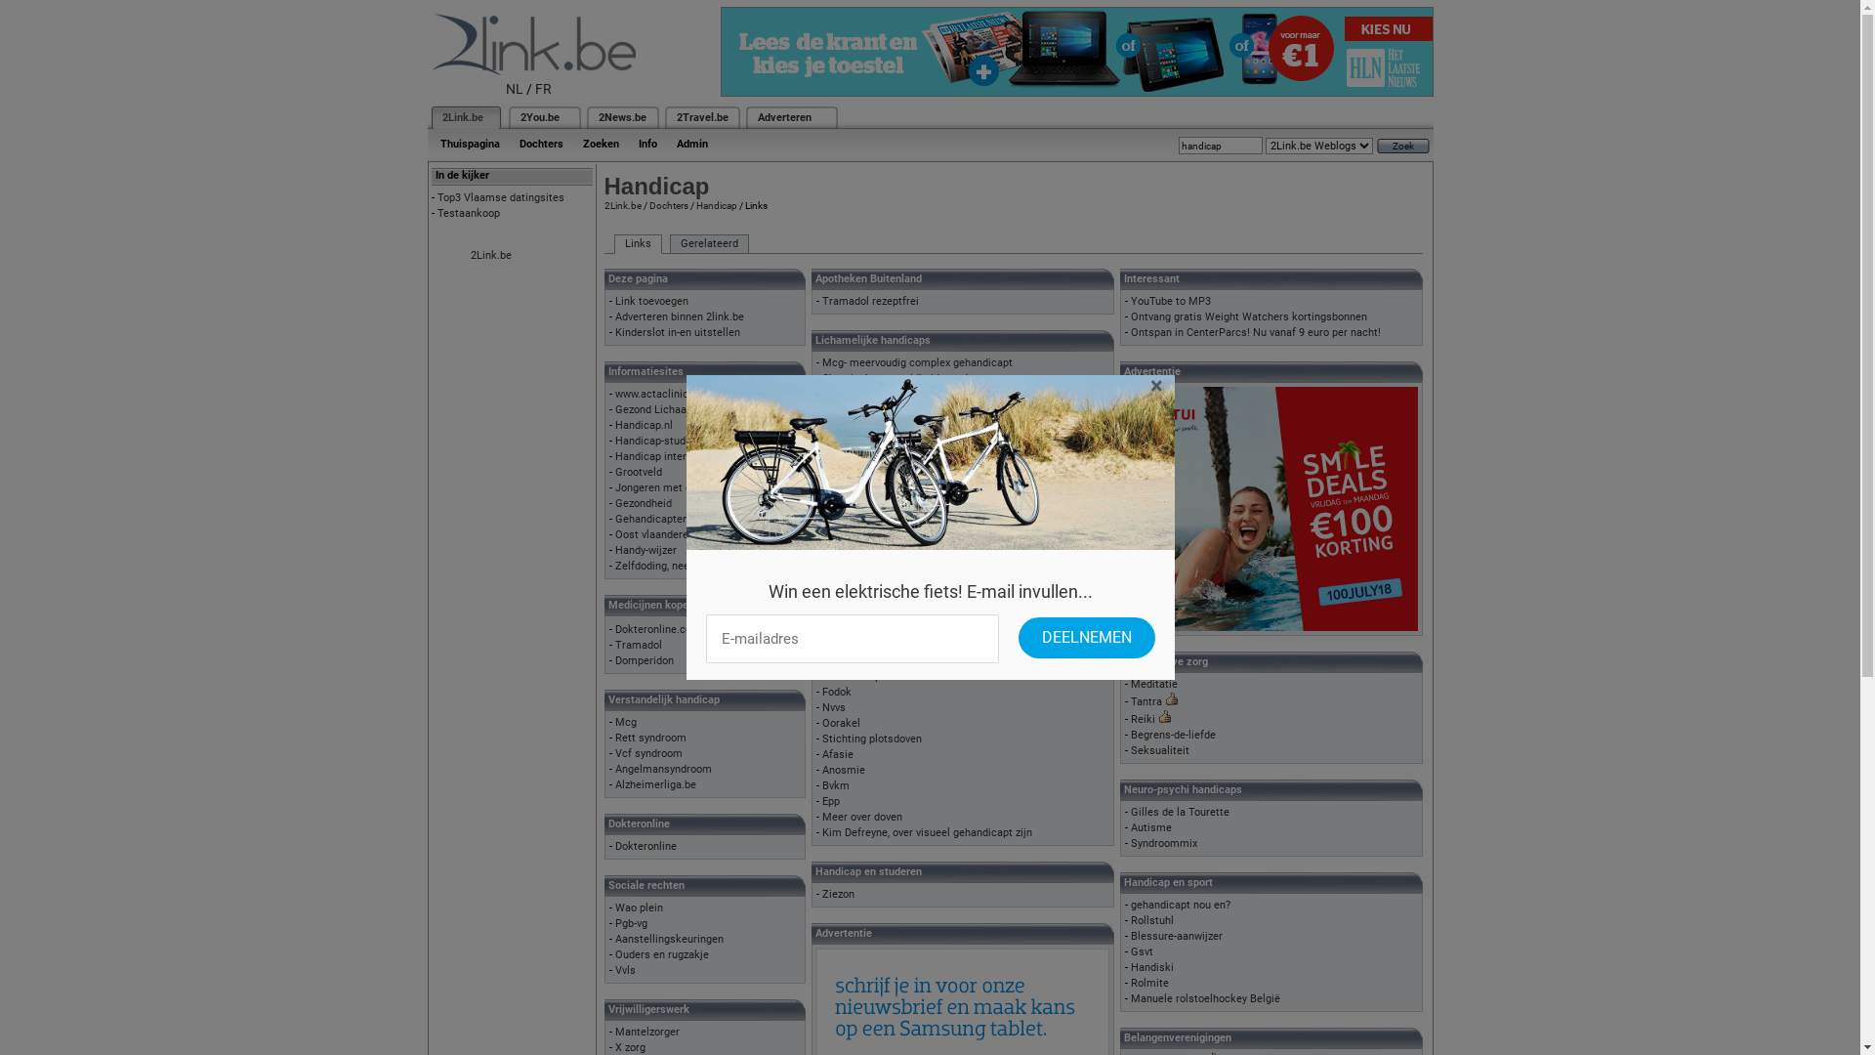  Describe the element at coordinates (683, 488) in the screenshot. I see `Jongeren met een handicap` at that location.